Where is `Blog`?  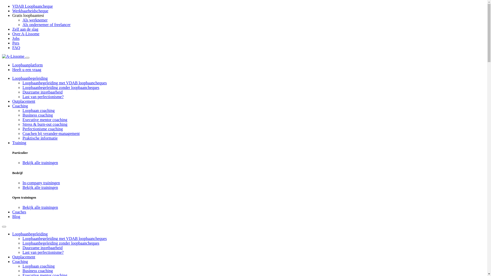 Blog is located at coordinates (16, 217).